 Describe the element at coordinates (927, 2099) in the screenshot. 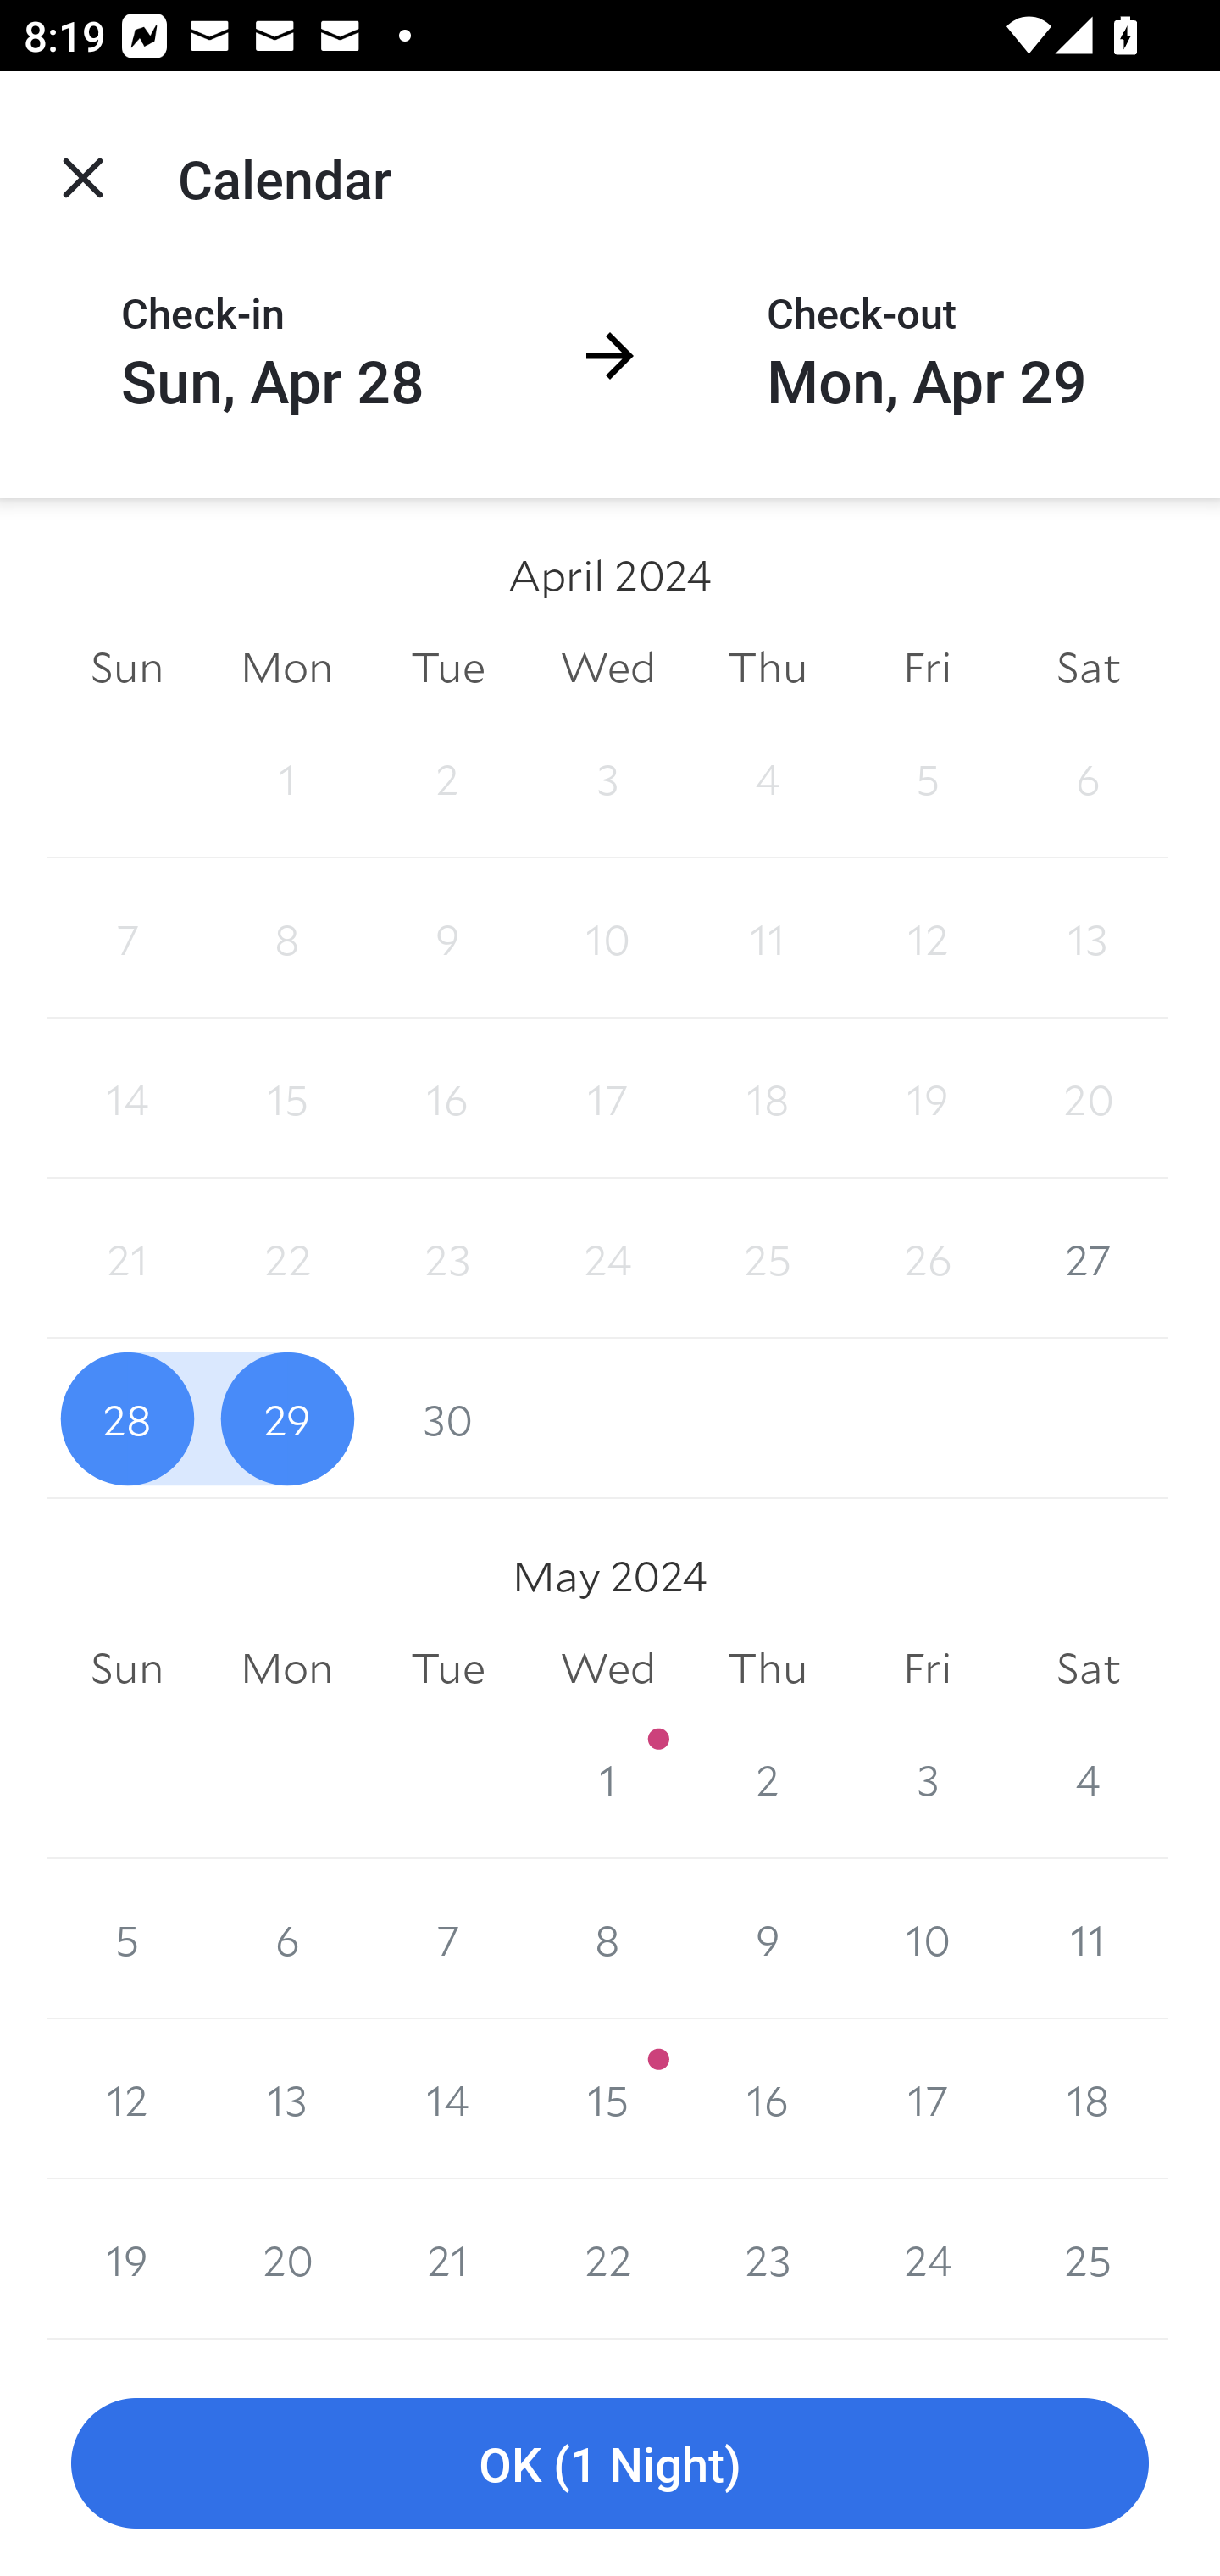

I see `17 17 May 2024` at that location.